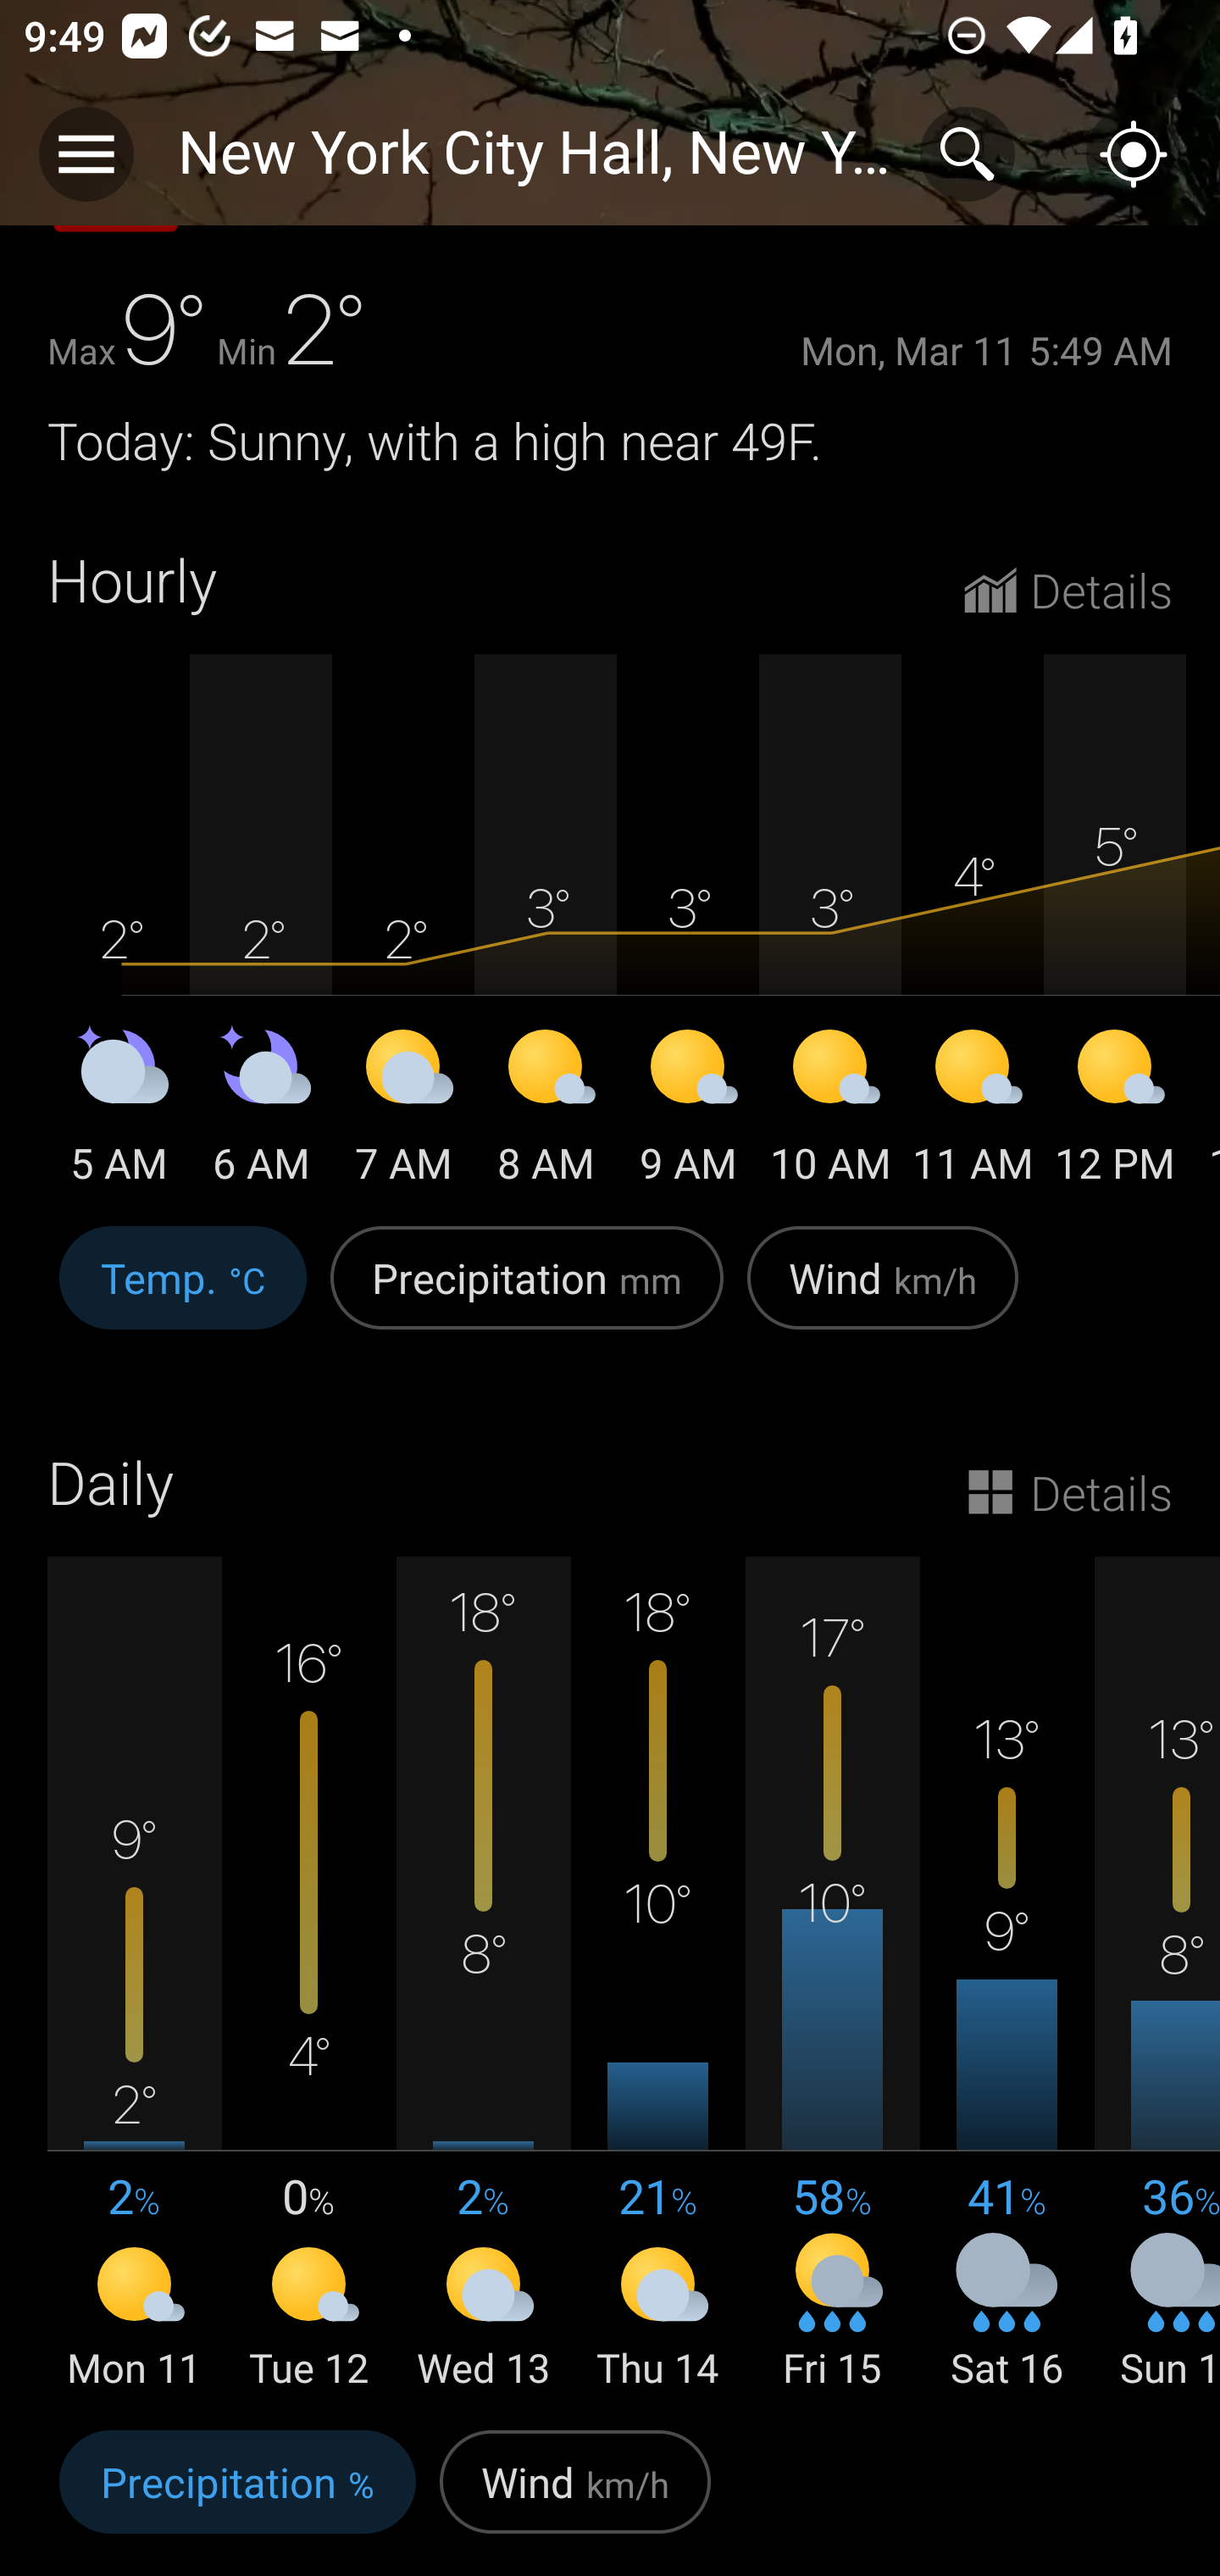 The image size is (1220, 2576). I want to click on 10 AM, so click(830, 1111).